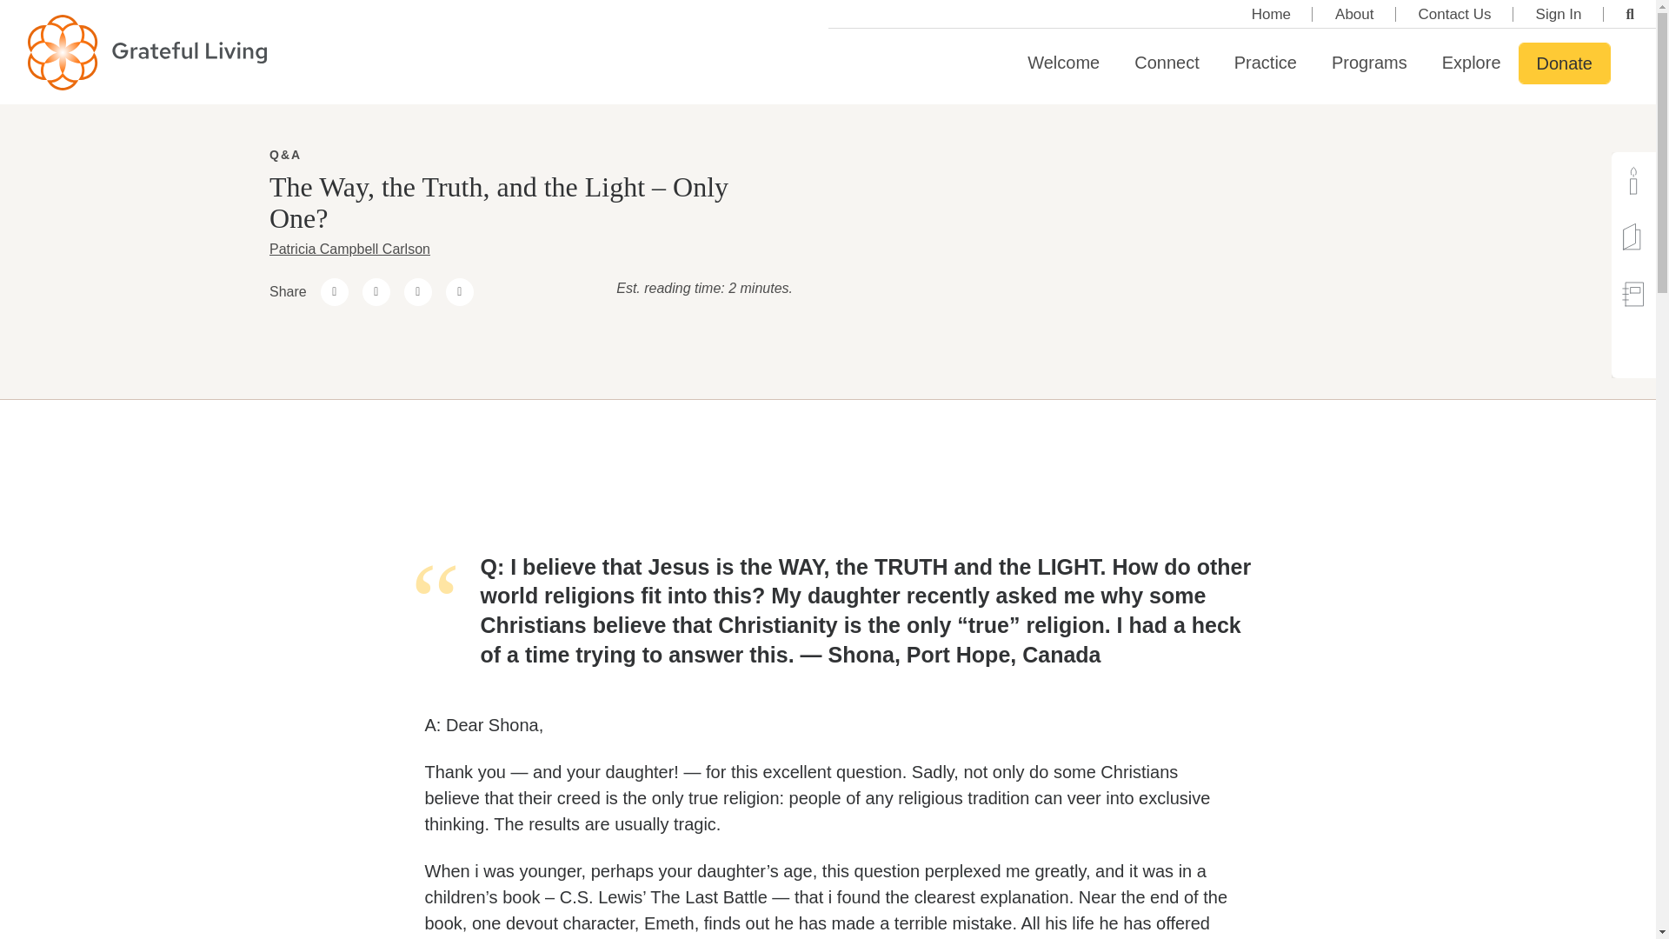 The height and width of the screenshot is (939, 1669). What do you see at coordinates (459, 292) in the screenshot?
I see `Share via Email` at bounding box center [459, 292].